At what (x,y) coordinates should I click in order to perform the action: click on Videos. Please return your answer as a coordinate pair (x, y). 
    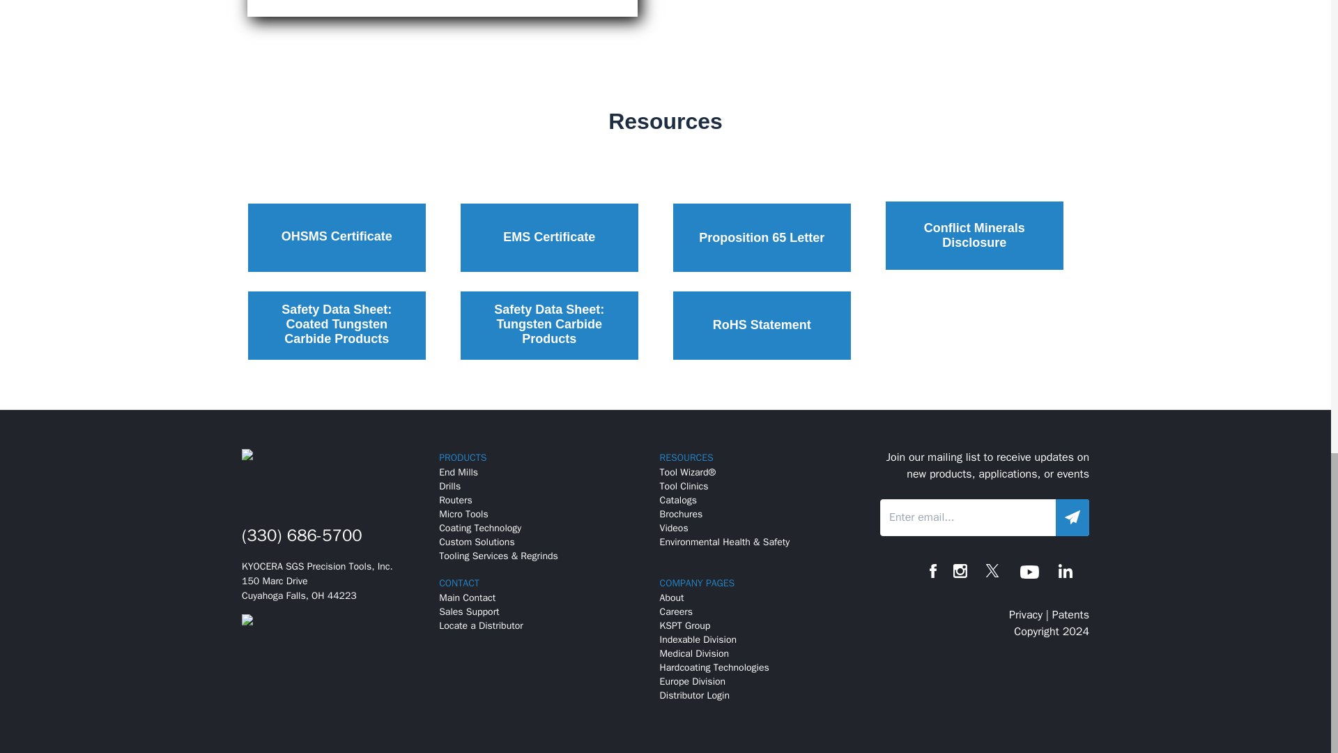
    Looking at the image, I should click on (674, 528).